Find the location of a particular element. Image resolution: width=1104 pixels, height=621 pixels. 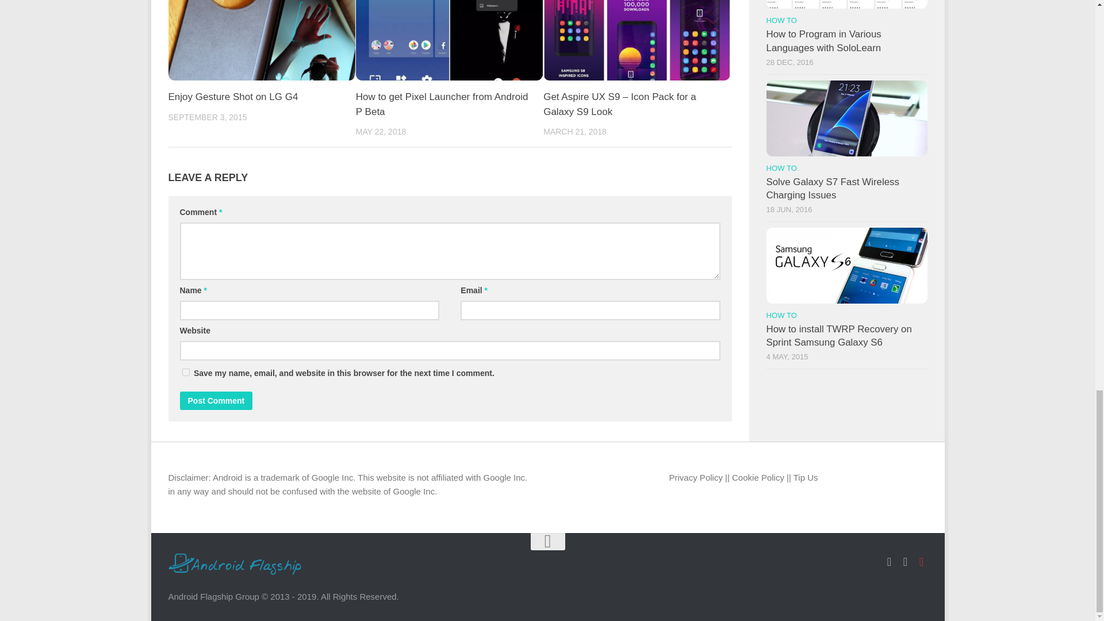

yes is located at coordinates (185, 373).